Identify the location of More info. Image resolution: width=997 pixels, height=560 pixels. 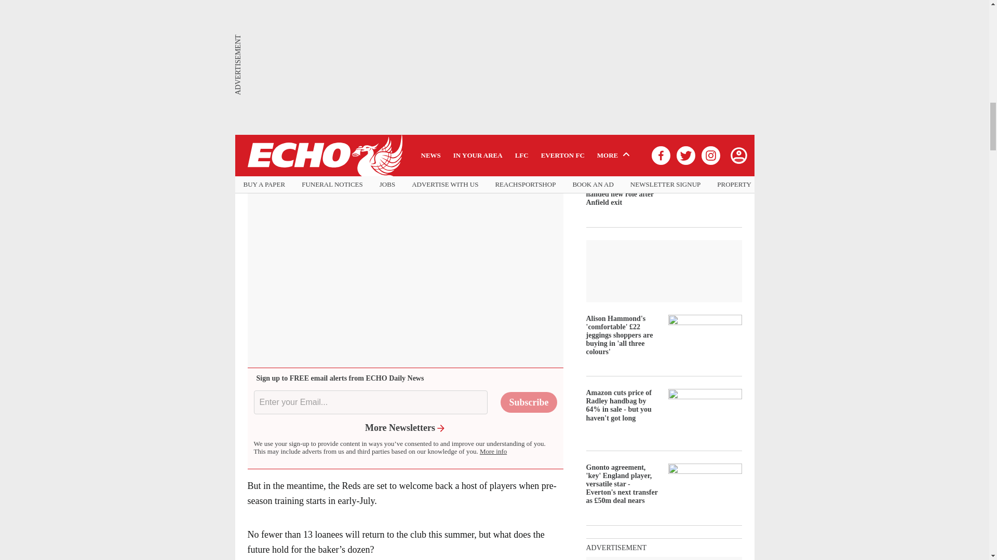
(493, 451).